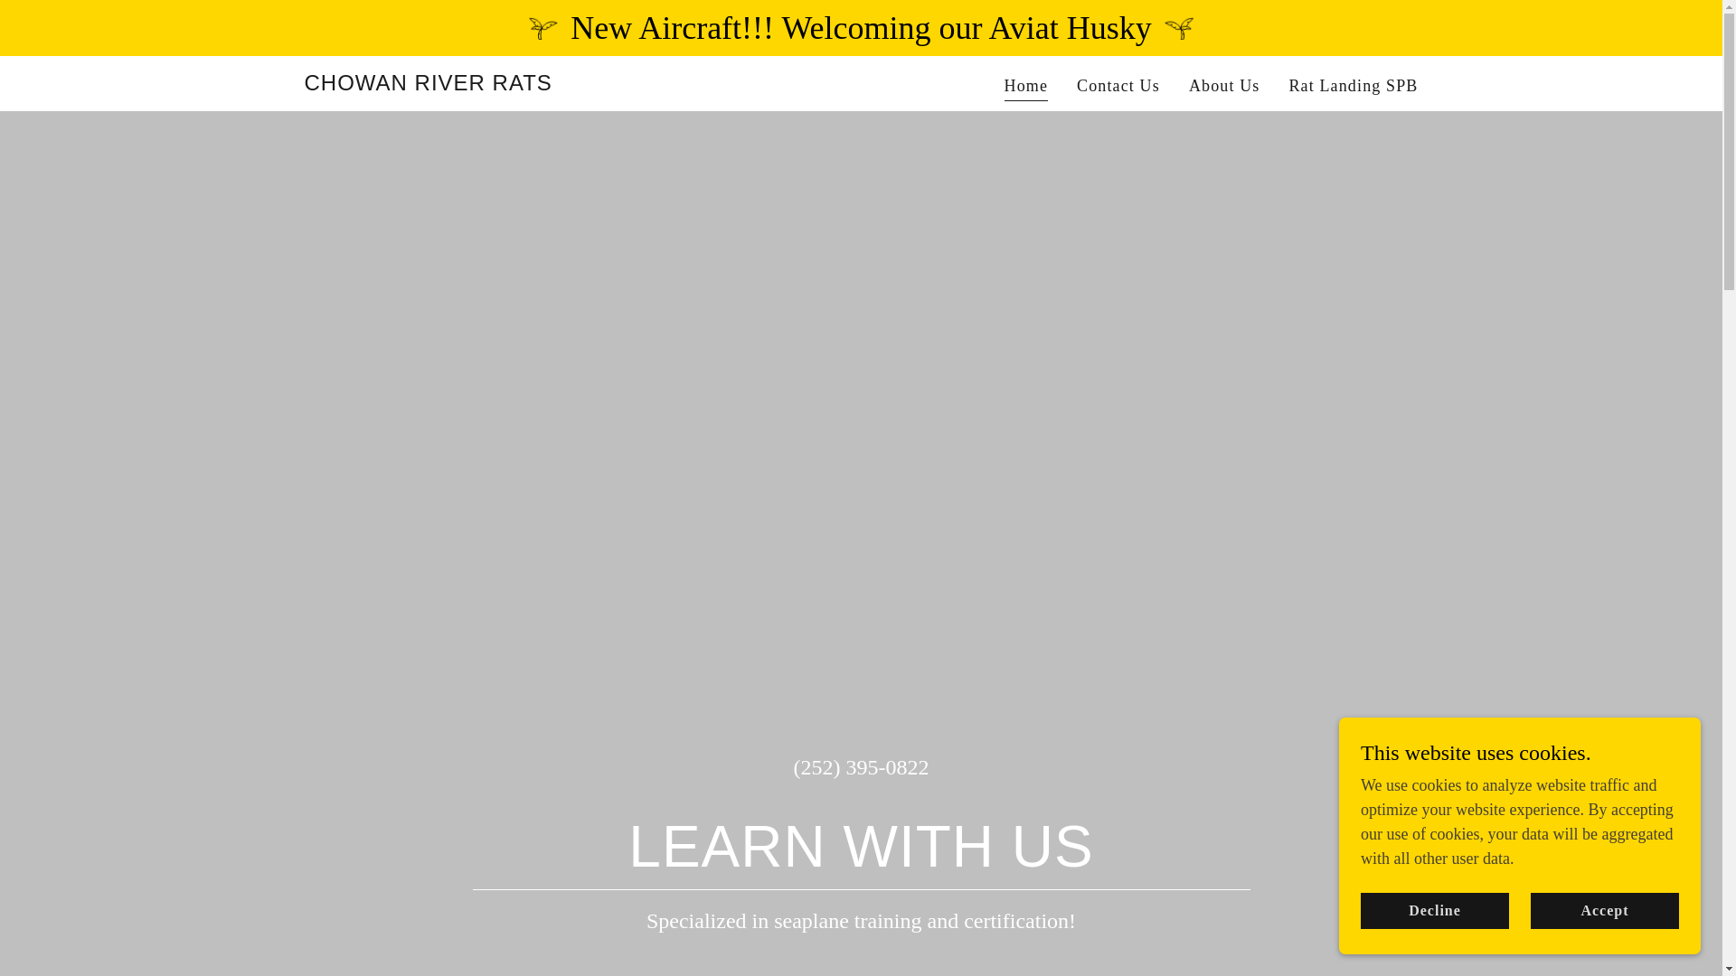 Image resolution: width=1736 pixels, height=976 pixels. I want to click on Rat Landing SPB, so click(1353, 85).